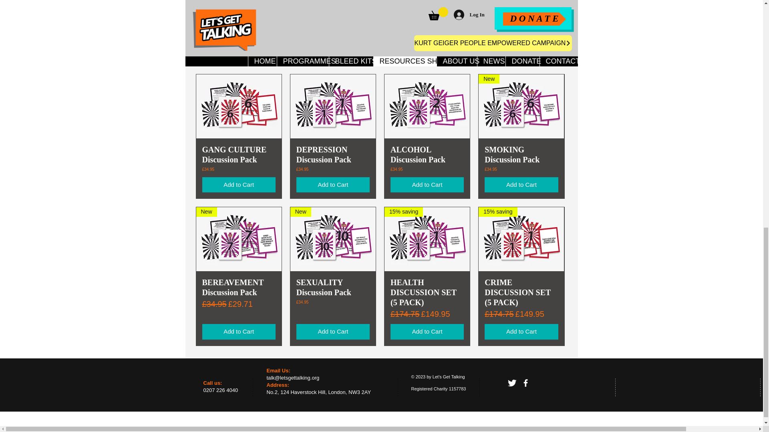  I want to click on Add to Cart, so click(427, 185).